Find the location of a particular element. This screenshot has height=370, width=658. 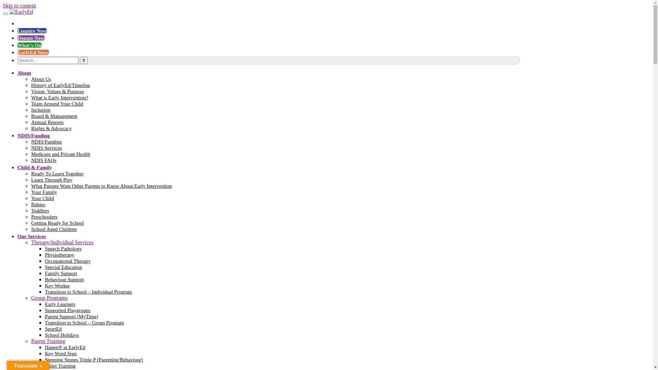

What is Early Intervention? is located at coordinates (60, 98).